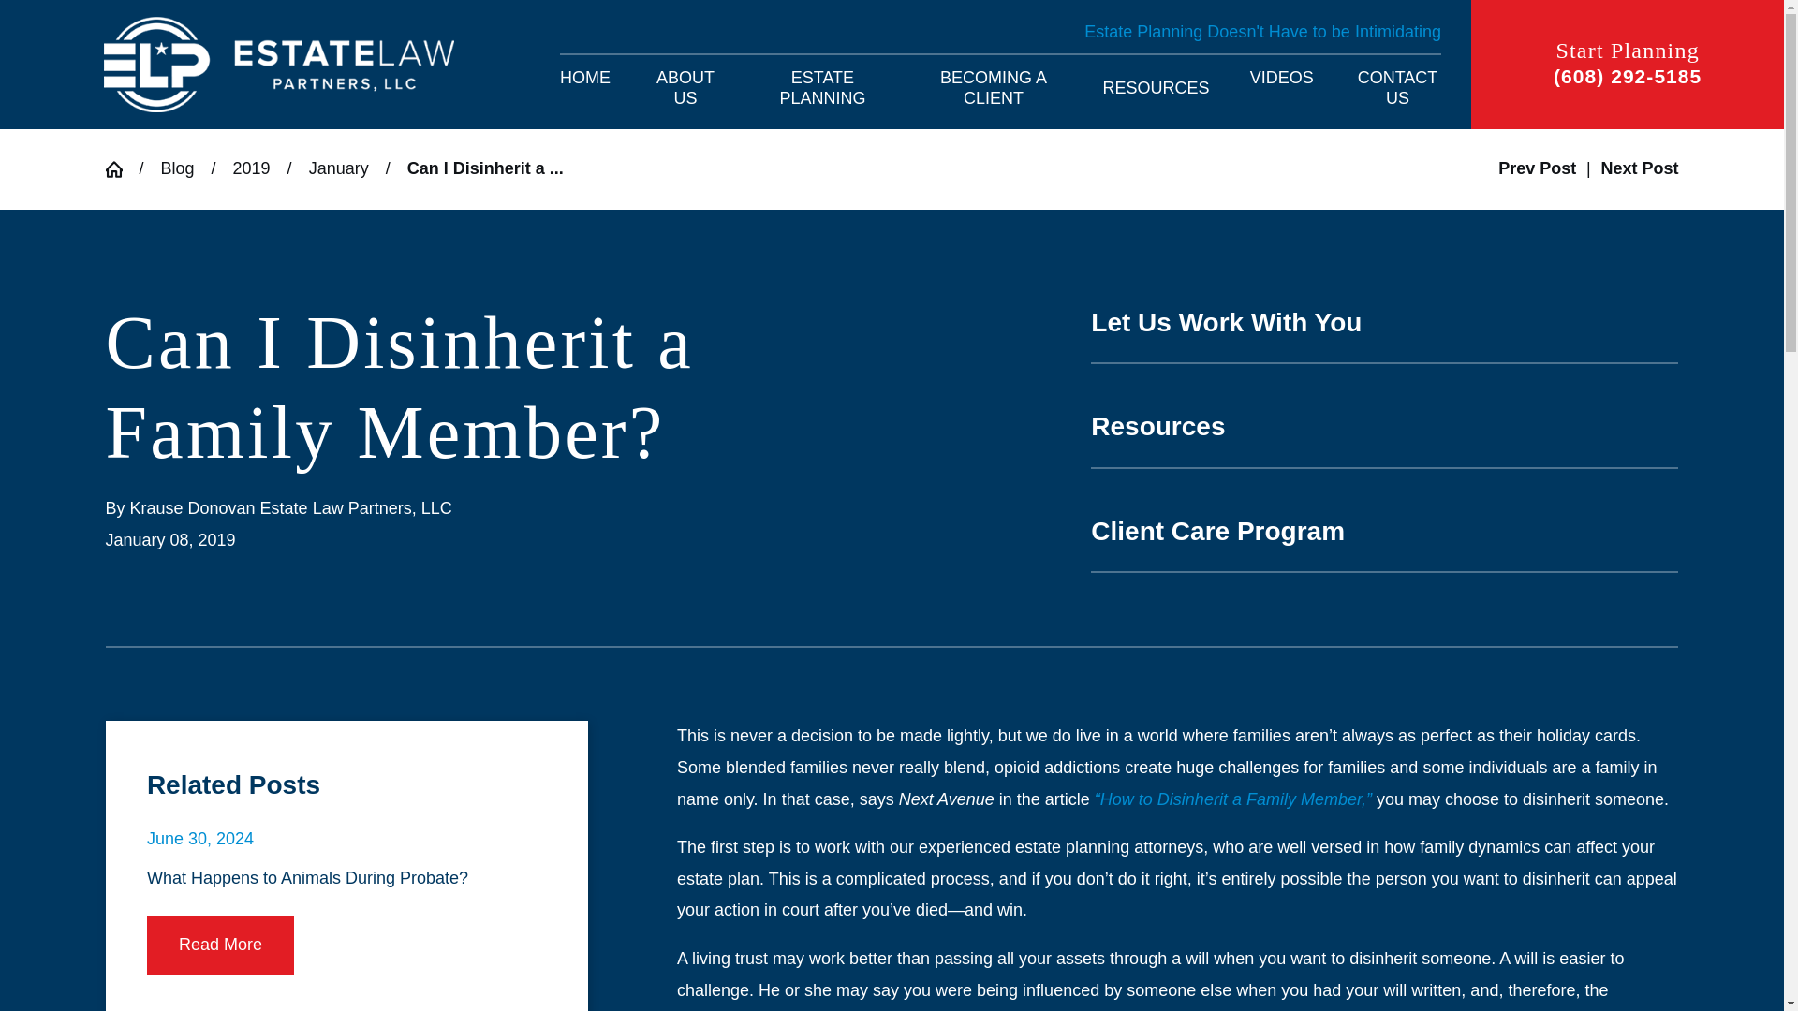 The image size is (1798, 1011). What do you see at coordinates (1744, 970) in the screenshot?
I see `Open the accessibility options menu` at bounding box center [1744, 970].